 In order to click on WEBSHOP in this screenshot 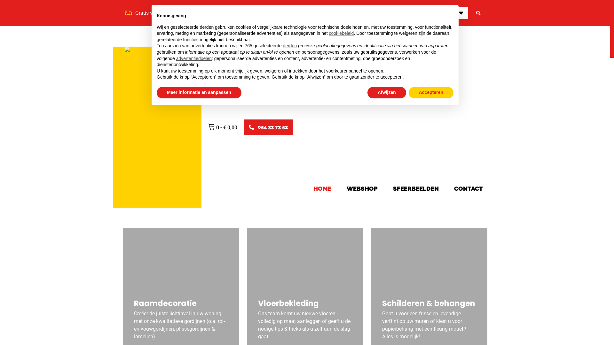, I will do `click(362, 188)`.